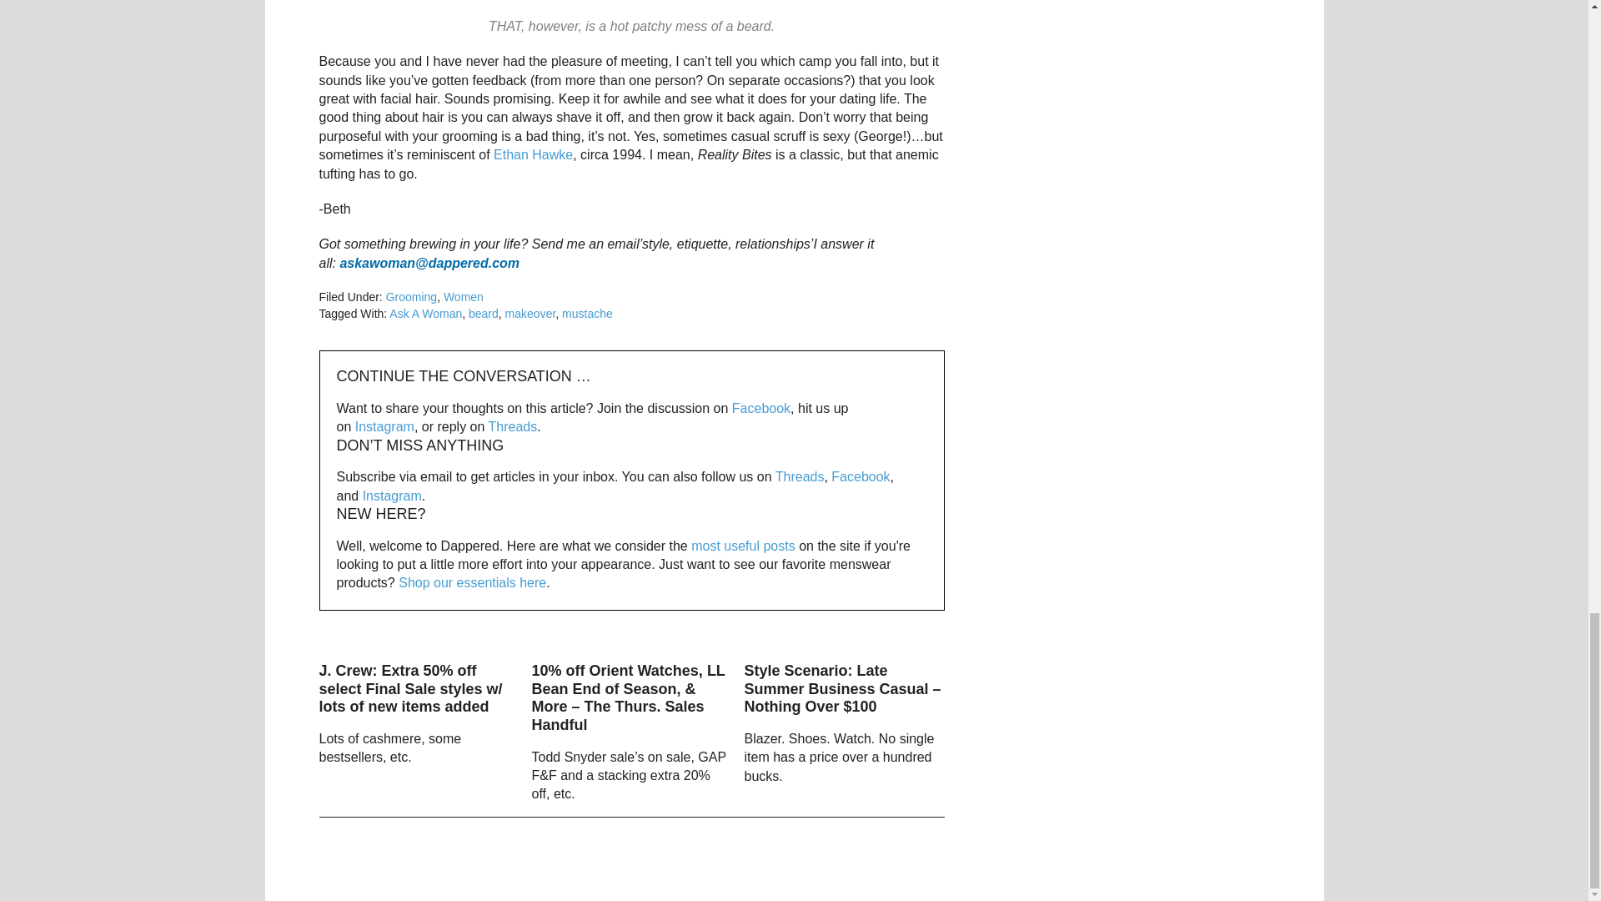 Image resolution: width=1601 pixels, height=901 pixels. I want to click on Instagram, so click(392, 496).